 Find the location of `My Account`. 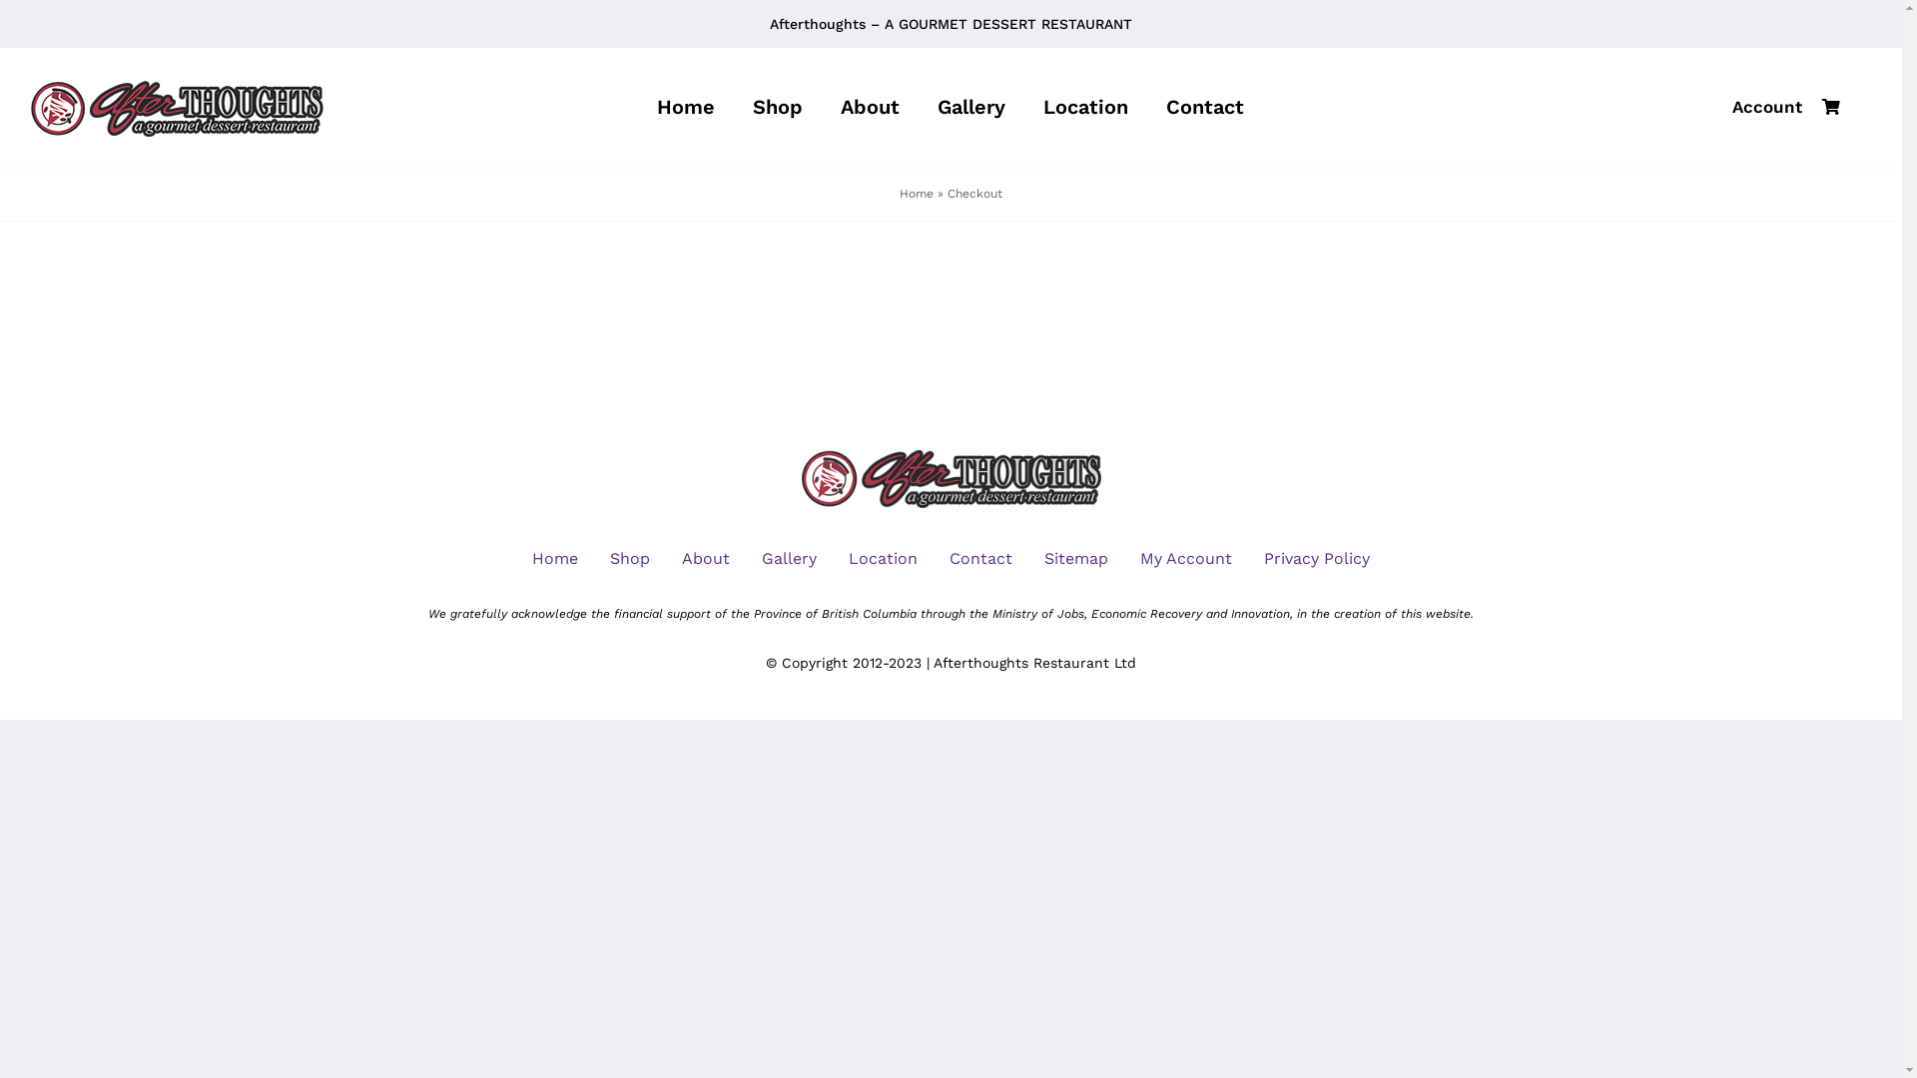

My Account is located at coordinates (1186, 559).